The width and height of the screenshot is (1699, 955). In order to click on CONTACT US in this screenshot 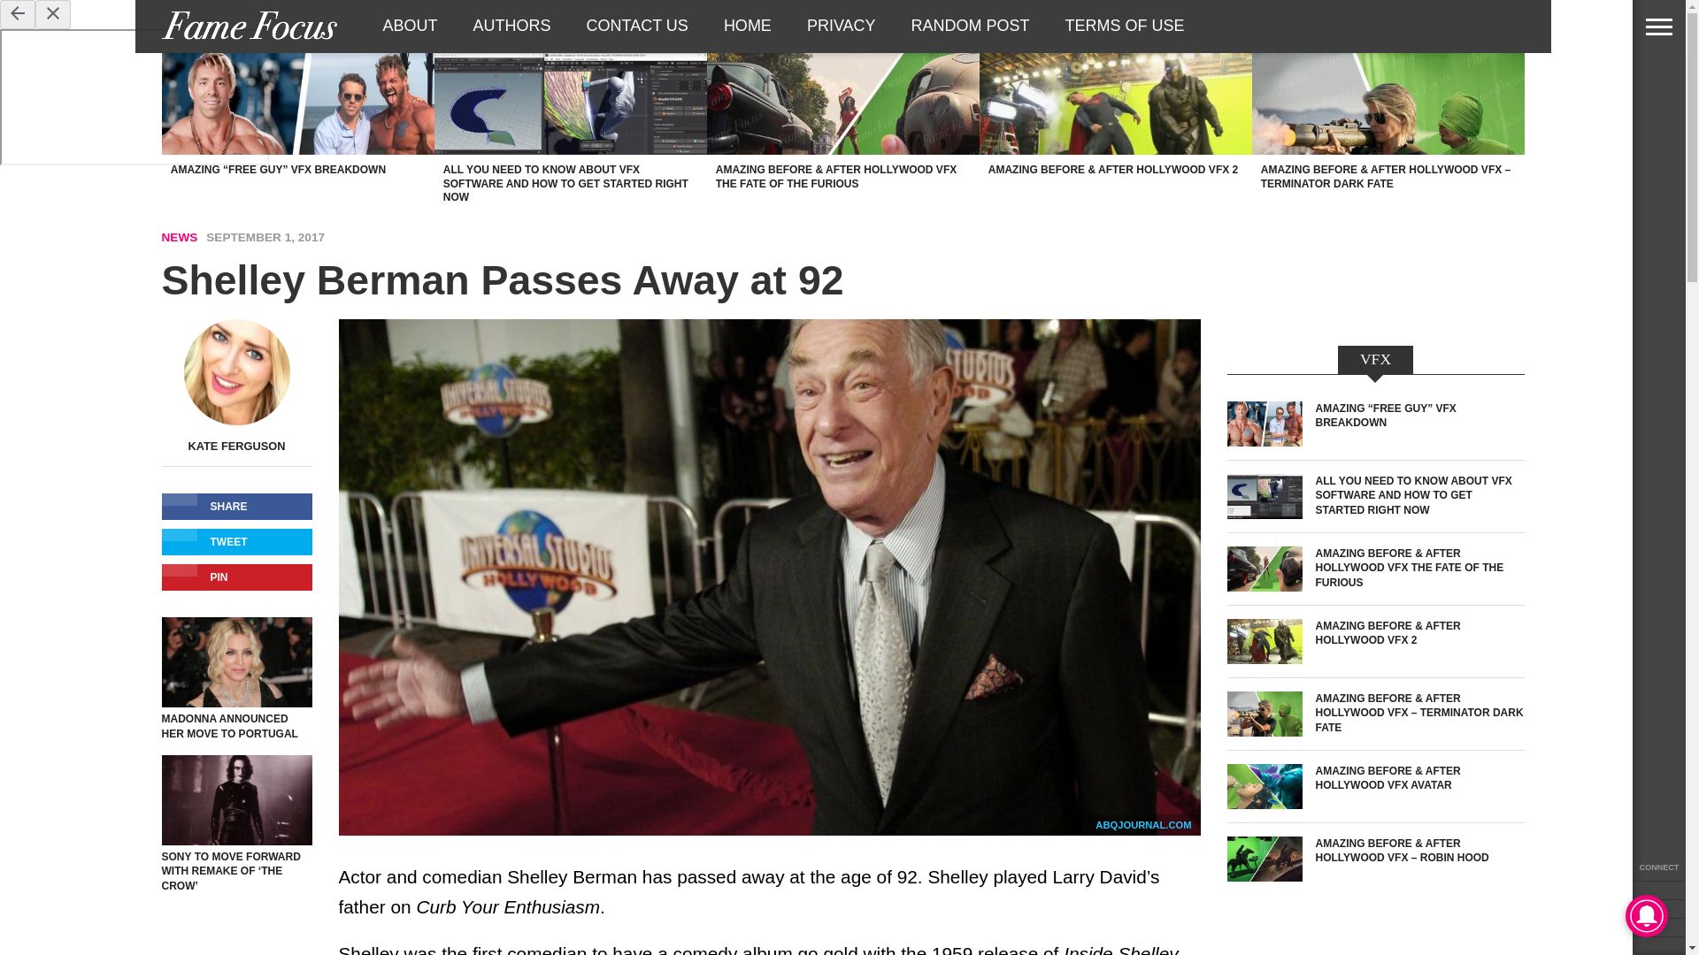, I will do `click(637, 26)`.